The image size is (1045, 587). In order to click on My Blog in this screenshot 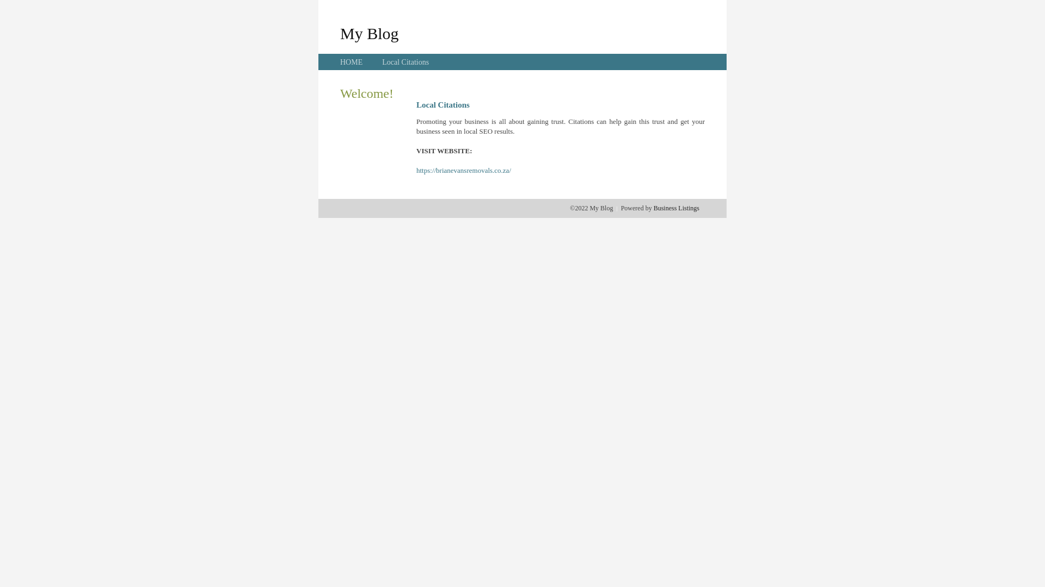, I will do `click(370, 33)`.